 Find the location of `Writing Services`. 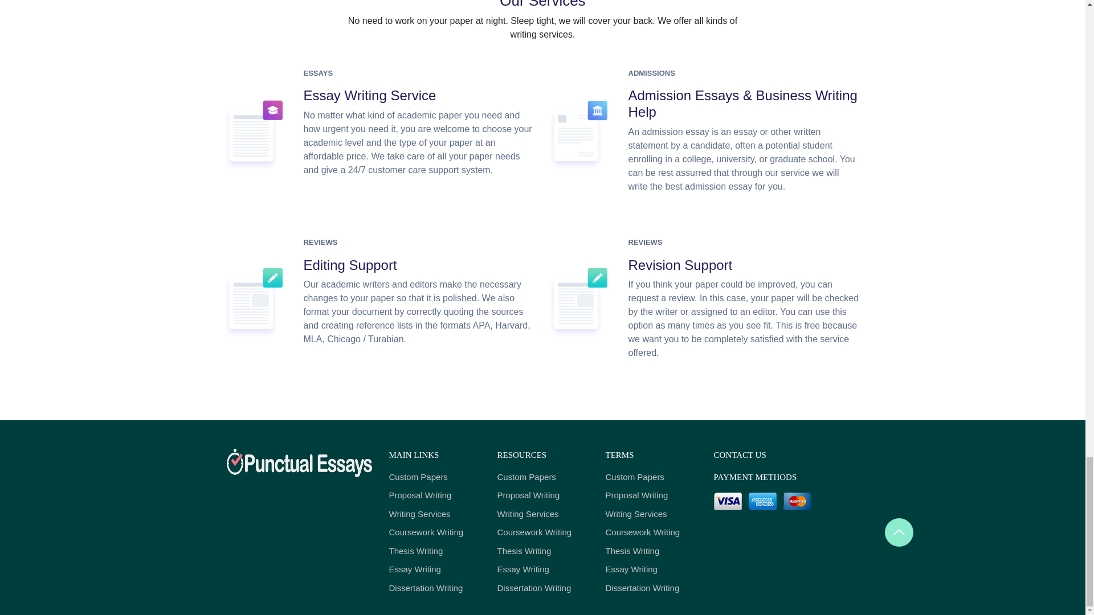

Writing Services is located at coordinates (434, 514).